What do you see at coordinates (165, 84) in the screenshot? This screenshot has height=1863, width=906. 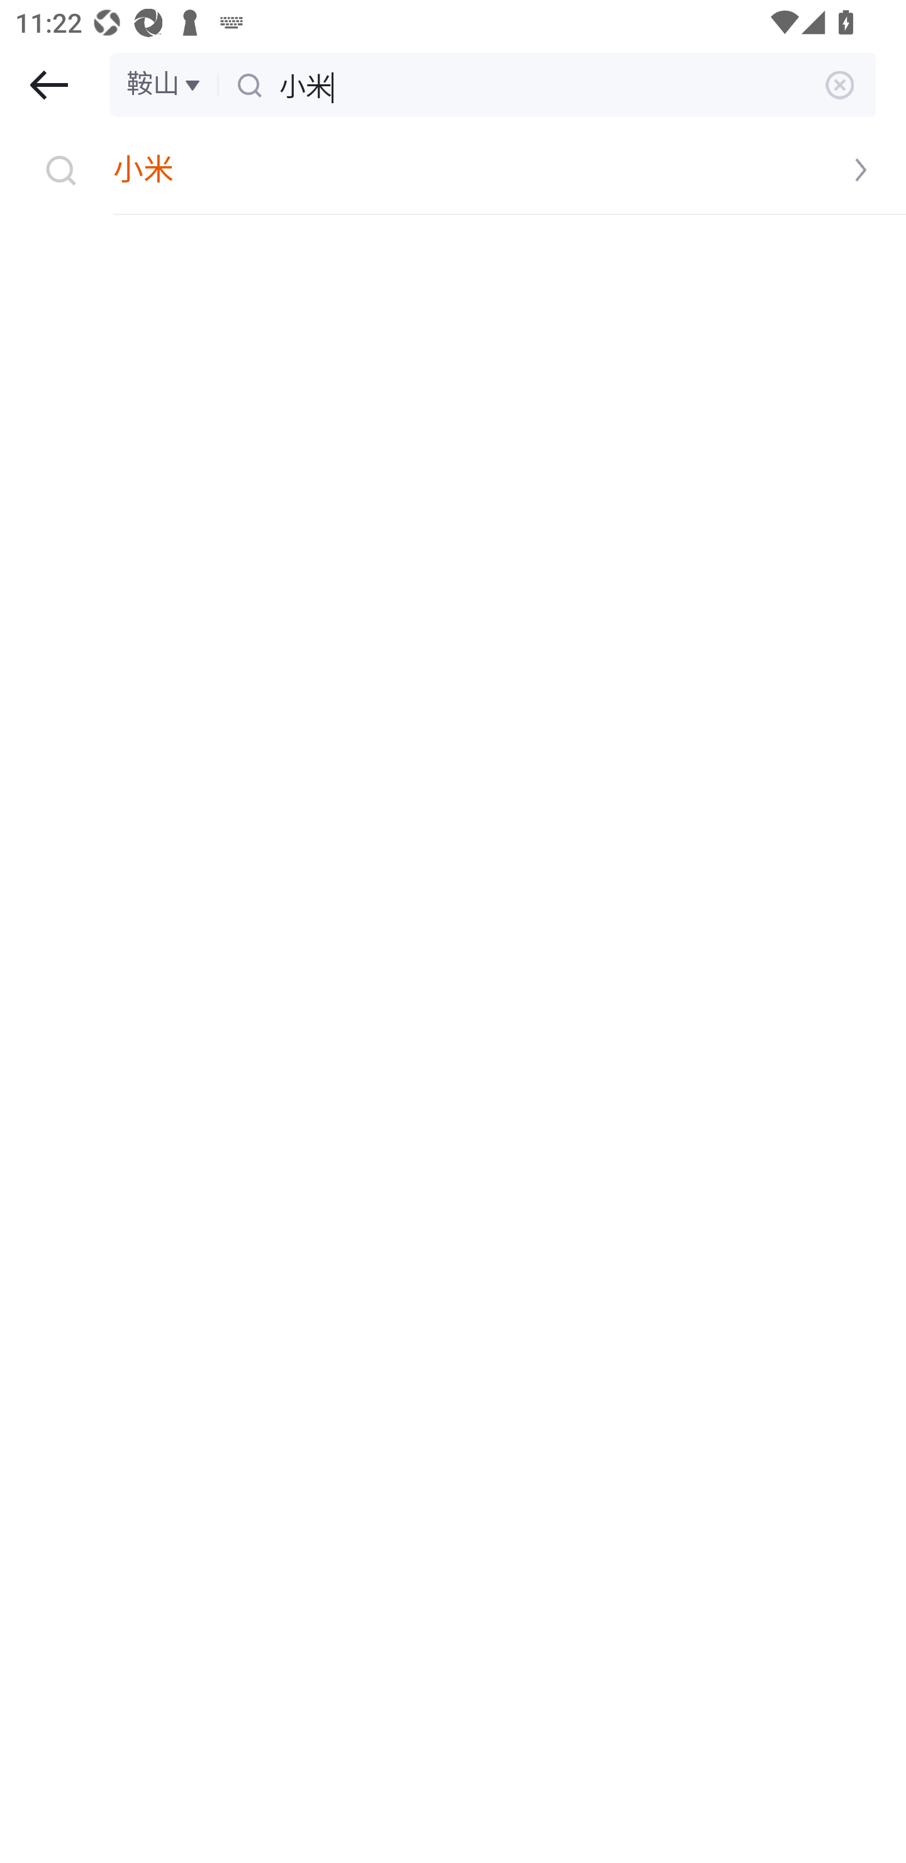 I see `鞍山` at bounding box center [165, 84].